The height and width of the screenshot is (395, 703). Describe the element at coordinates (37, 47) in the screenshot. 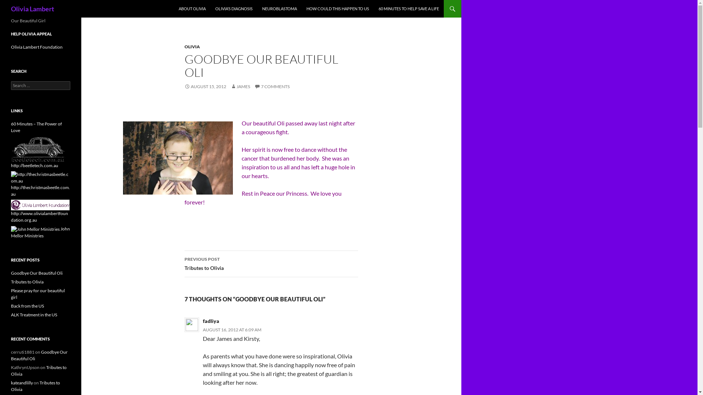

I see `Olivia Lambert Foundation` at that location.